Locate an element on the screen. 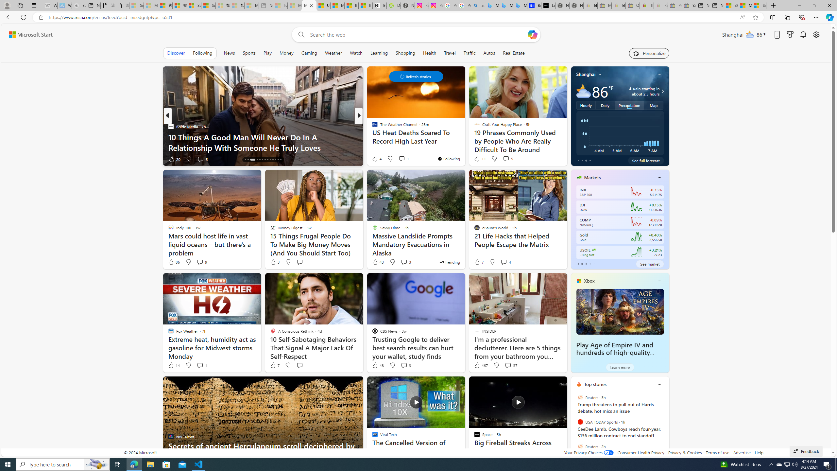  20 Like is located at coordinates (174, 159).